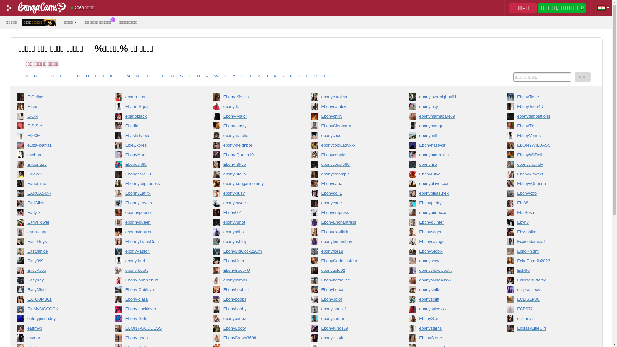 The image size is (617, 347). What do you see at coordinates (57, 224) in the screenshot?
I see `EarlyFlower` at bounding box center [57, 224].